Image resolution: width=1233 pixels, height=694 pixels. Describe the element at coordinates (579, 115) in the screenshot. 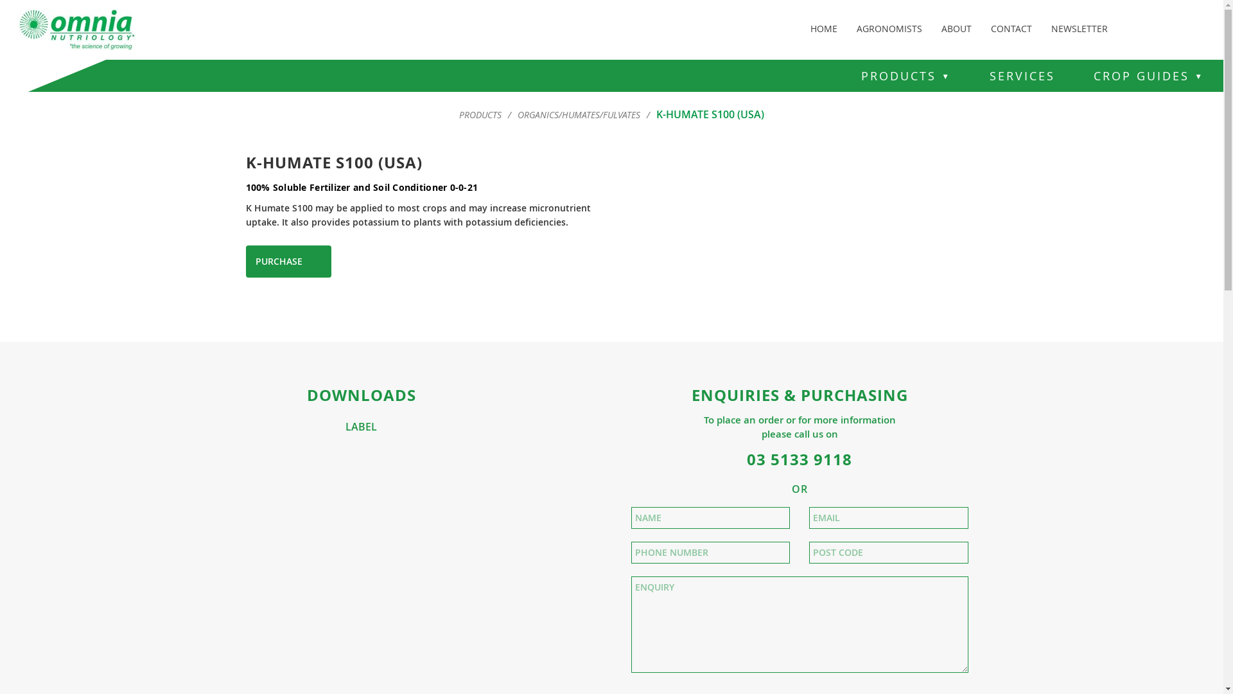

I see `ORGANICS/HUMATES/FULVATES` at that location.